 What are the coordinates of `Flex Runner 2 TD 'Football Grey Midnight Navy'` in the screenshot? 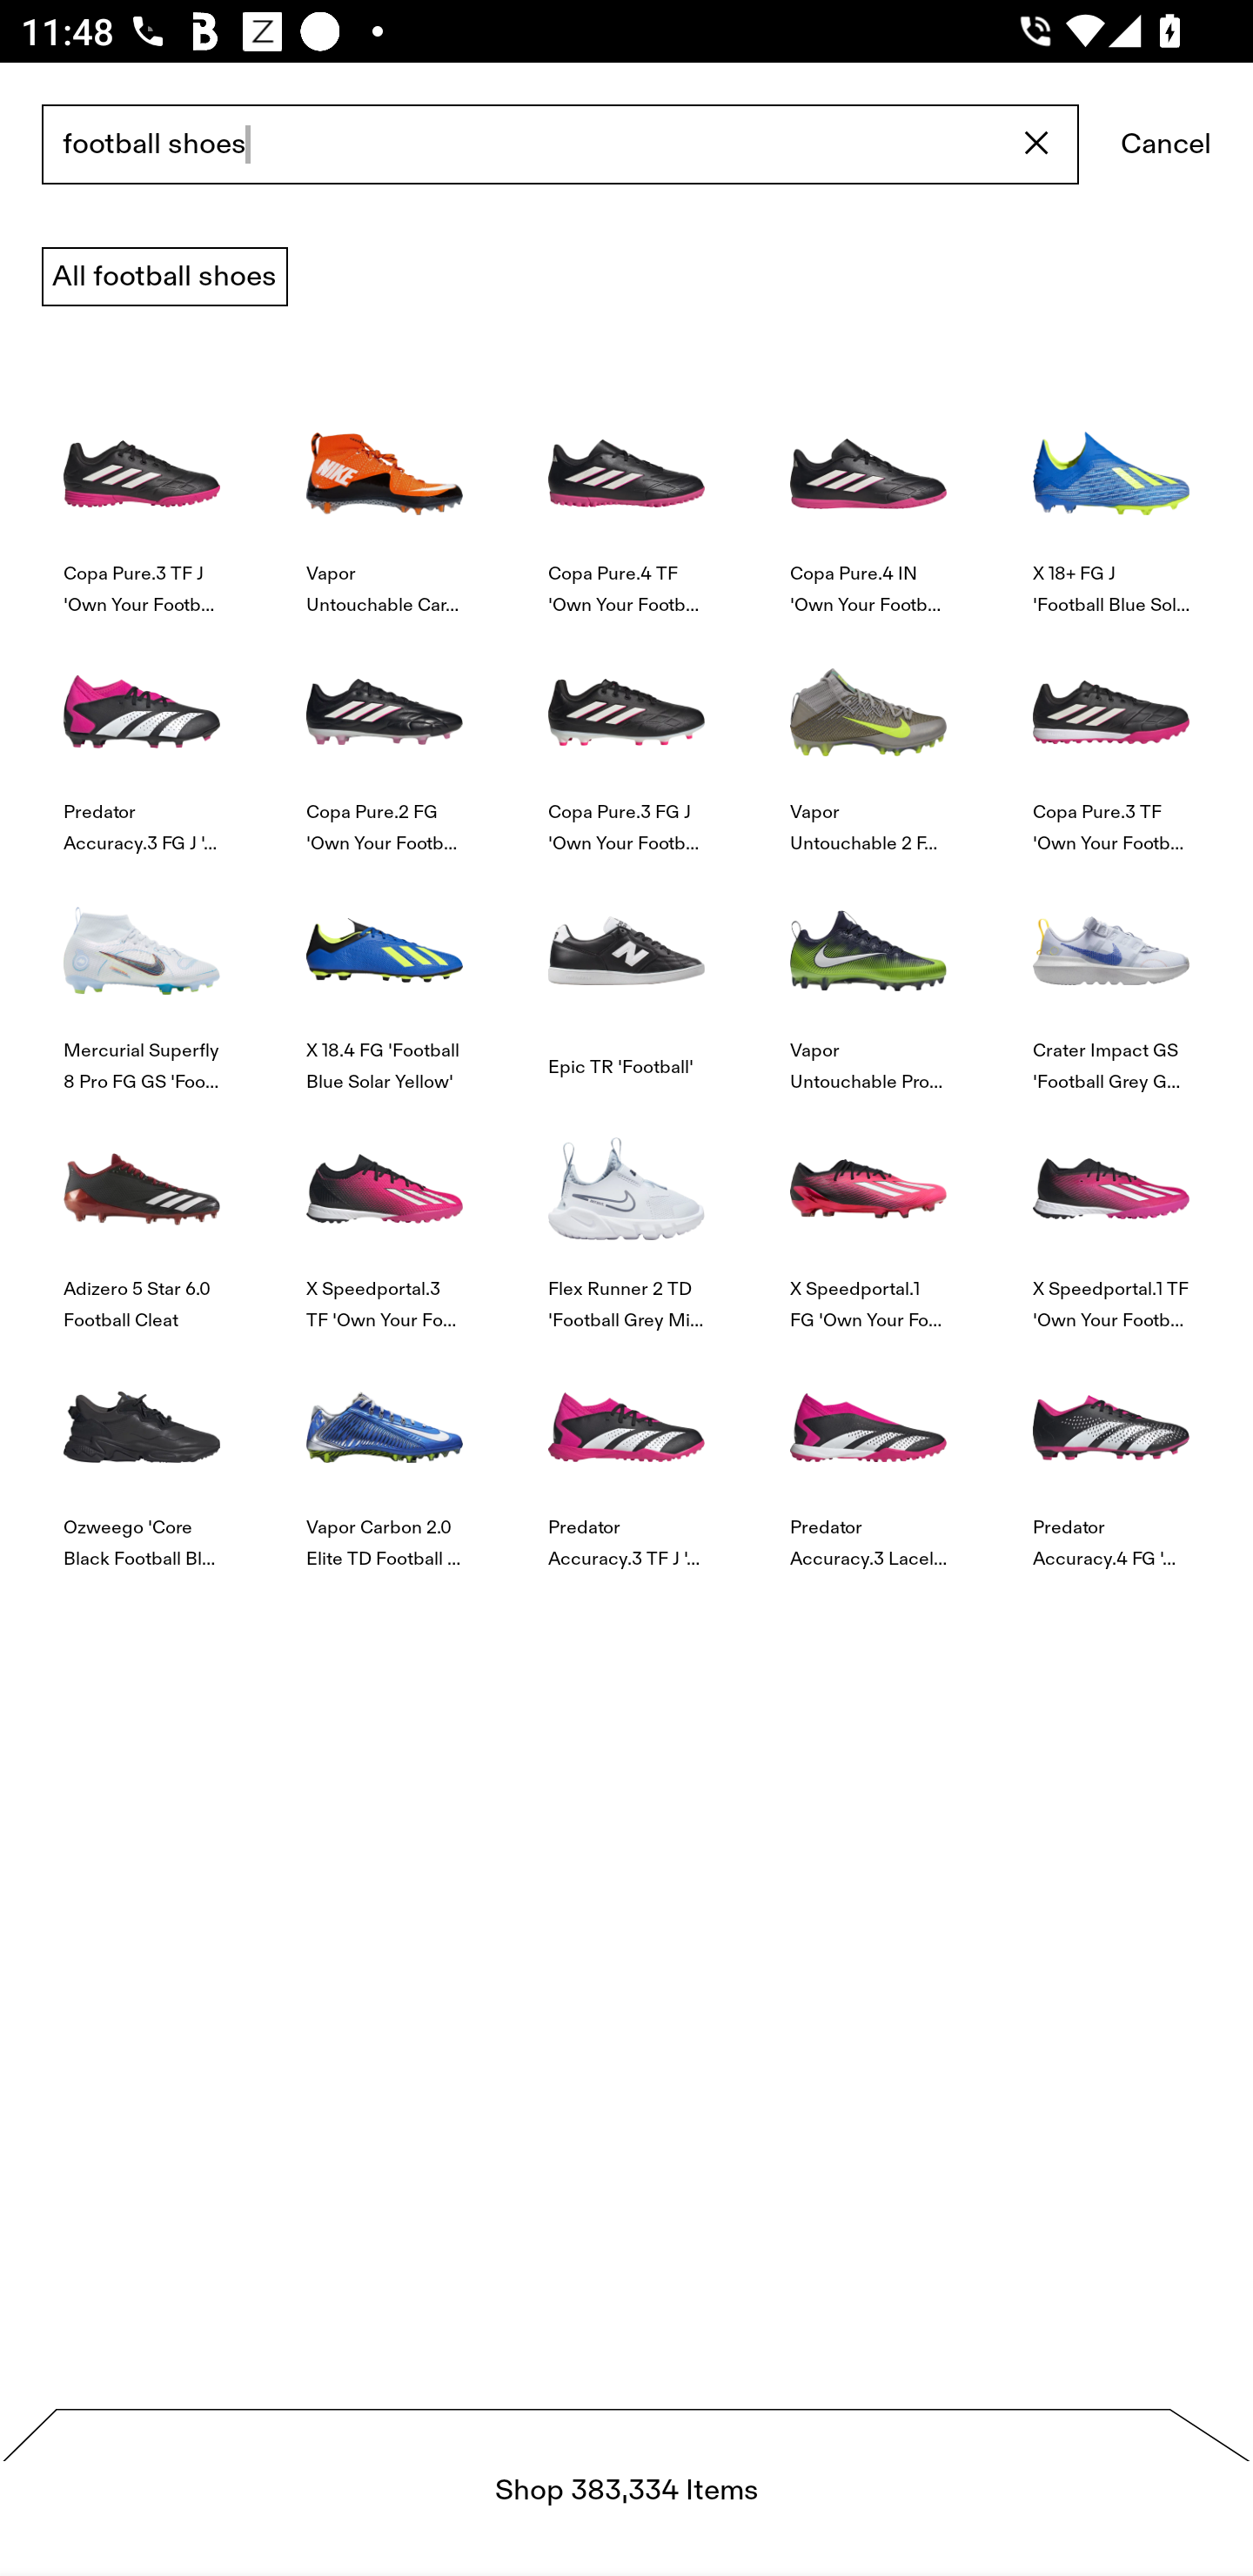 It's located at (626, 1215).